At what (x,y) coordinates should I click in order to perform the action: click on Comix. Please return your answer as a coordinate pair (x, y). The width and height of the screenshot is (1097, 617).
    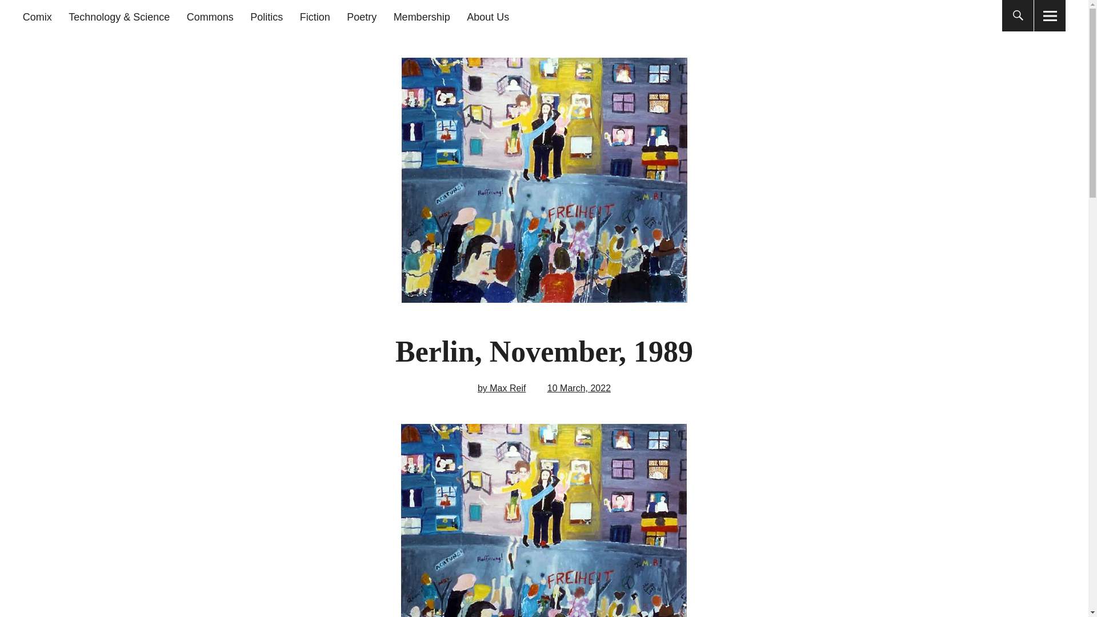
    Looking at the image, I should click on (37, 17).